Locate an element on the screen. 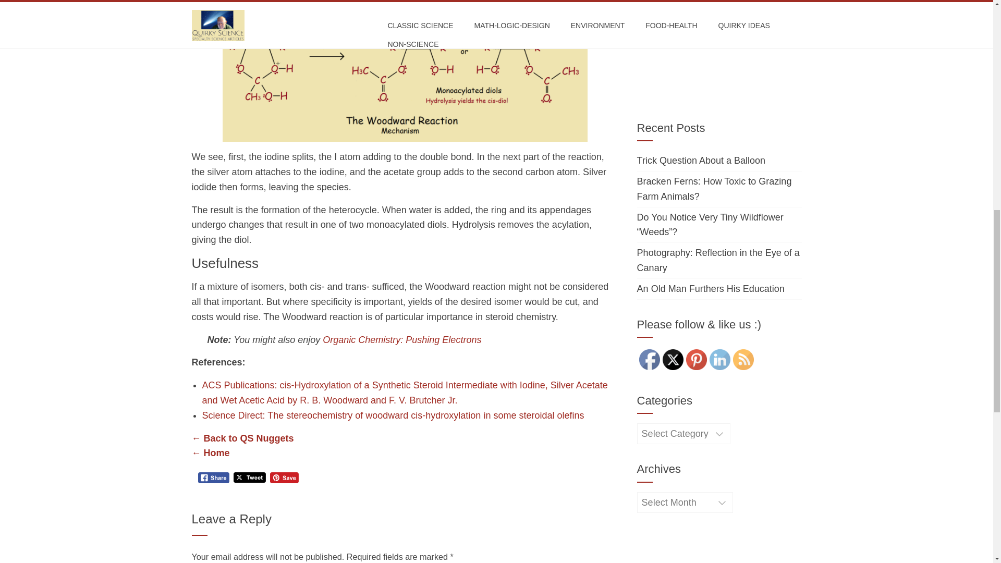  An Old Man Furthers His Education is located at coordinates (711, 289).